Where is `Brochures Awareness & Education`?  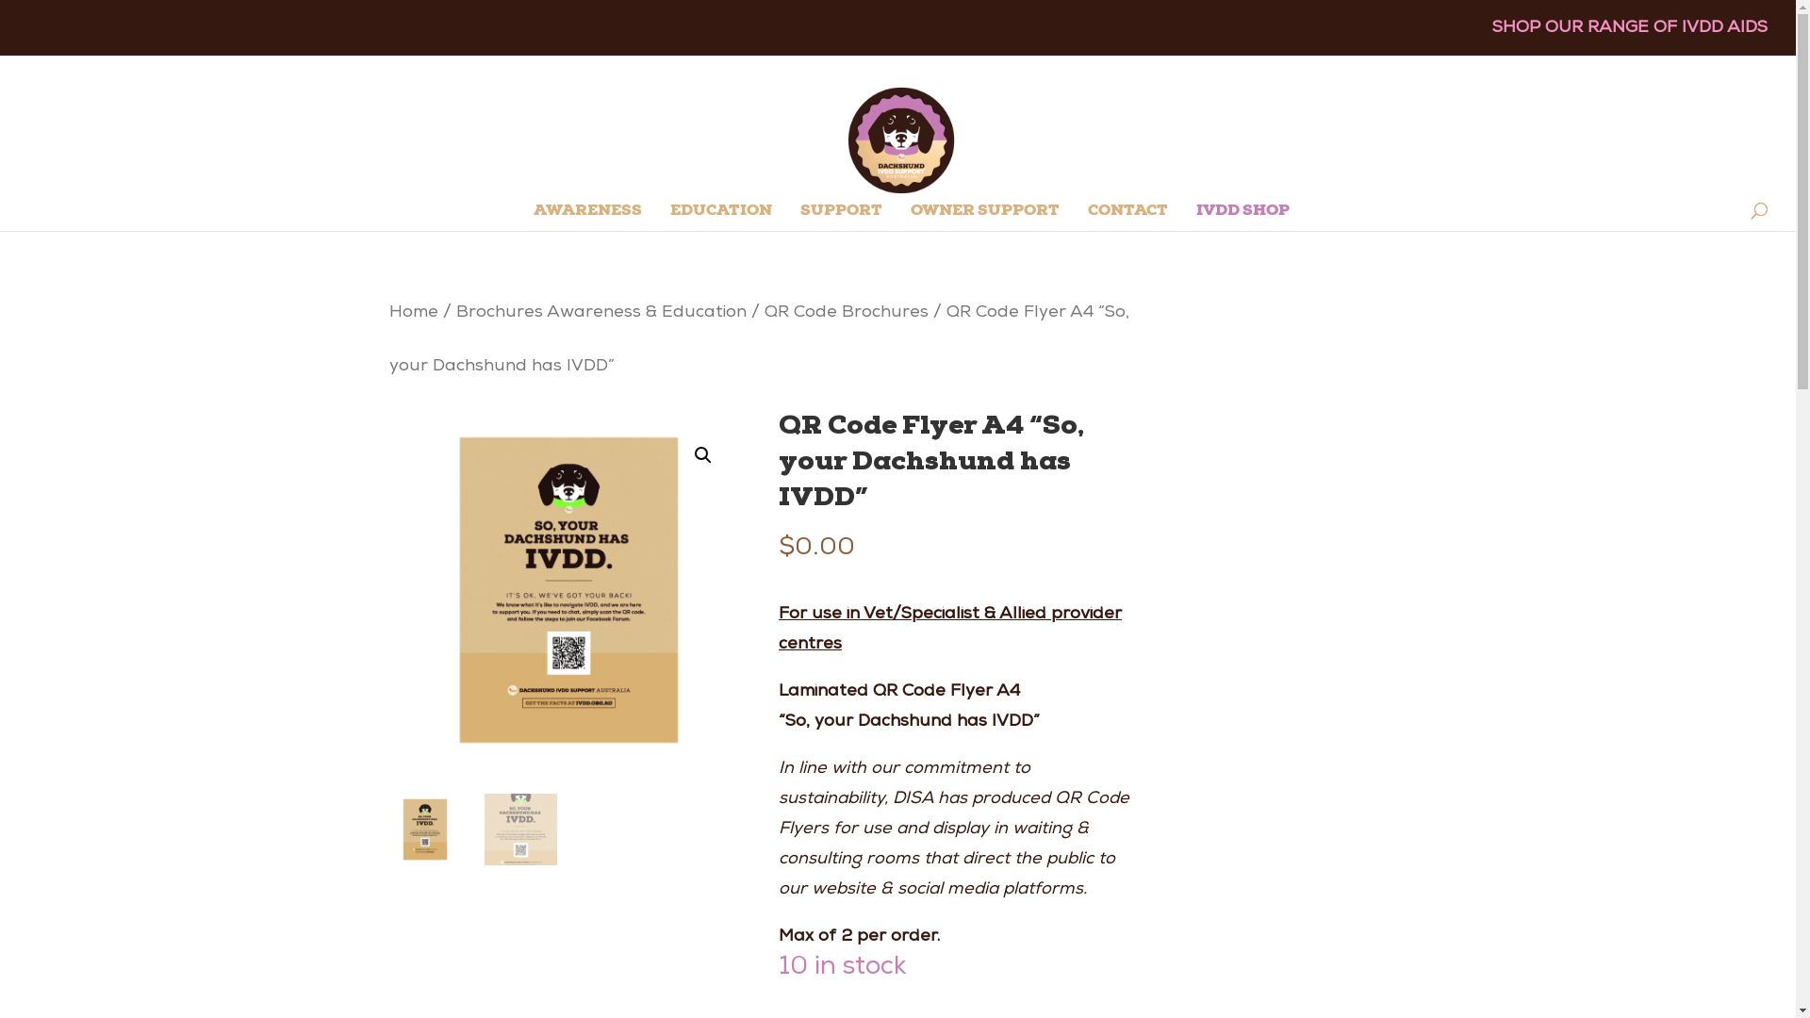
Brochures Awareness & Education is located at coordinates (601, 313).